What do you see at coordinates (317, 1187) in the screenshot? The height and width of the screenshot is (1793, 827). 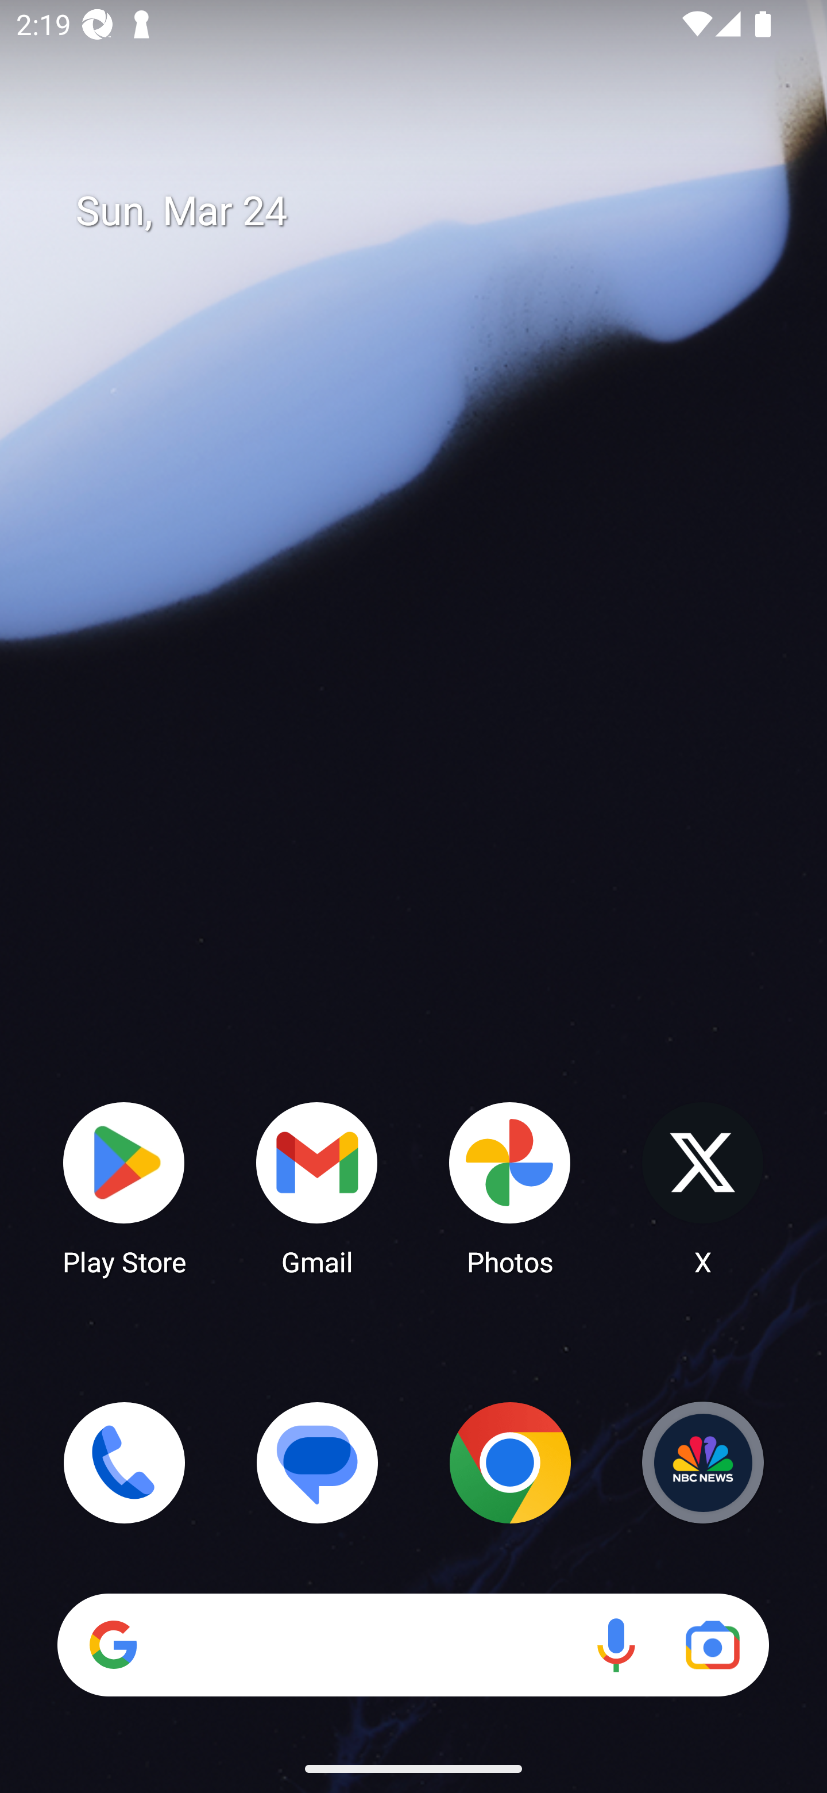 I see `Gmail` at bounding box center [317, 1187].